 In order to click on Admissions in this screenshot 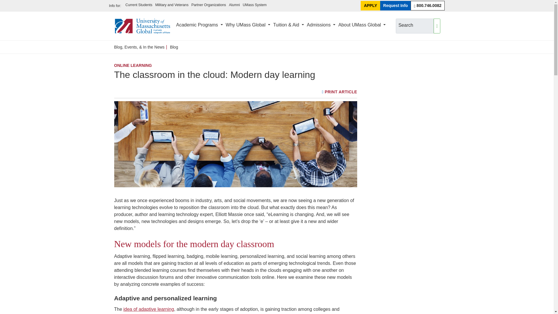, I will do `click(321, 26)`.